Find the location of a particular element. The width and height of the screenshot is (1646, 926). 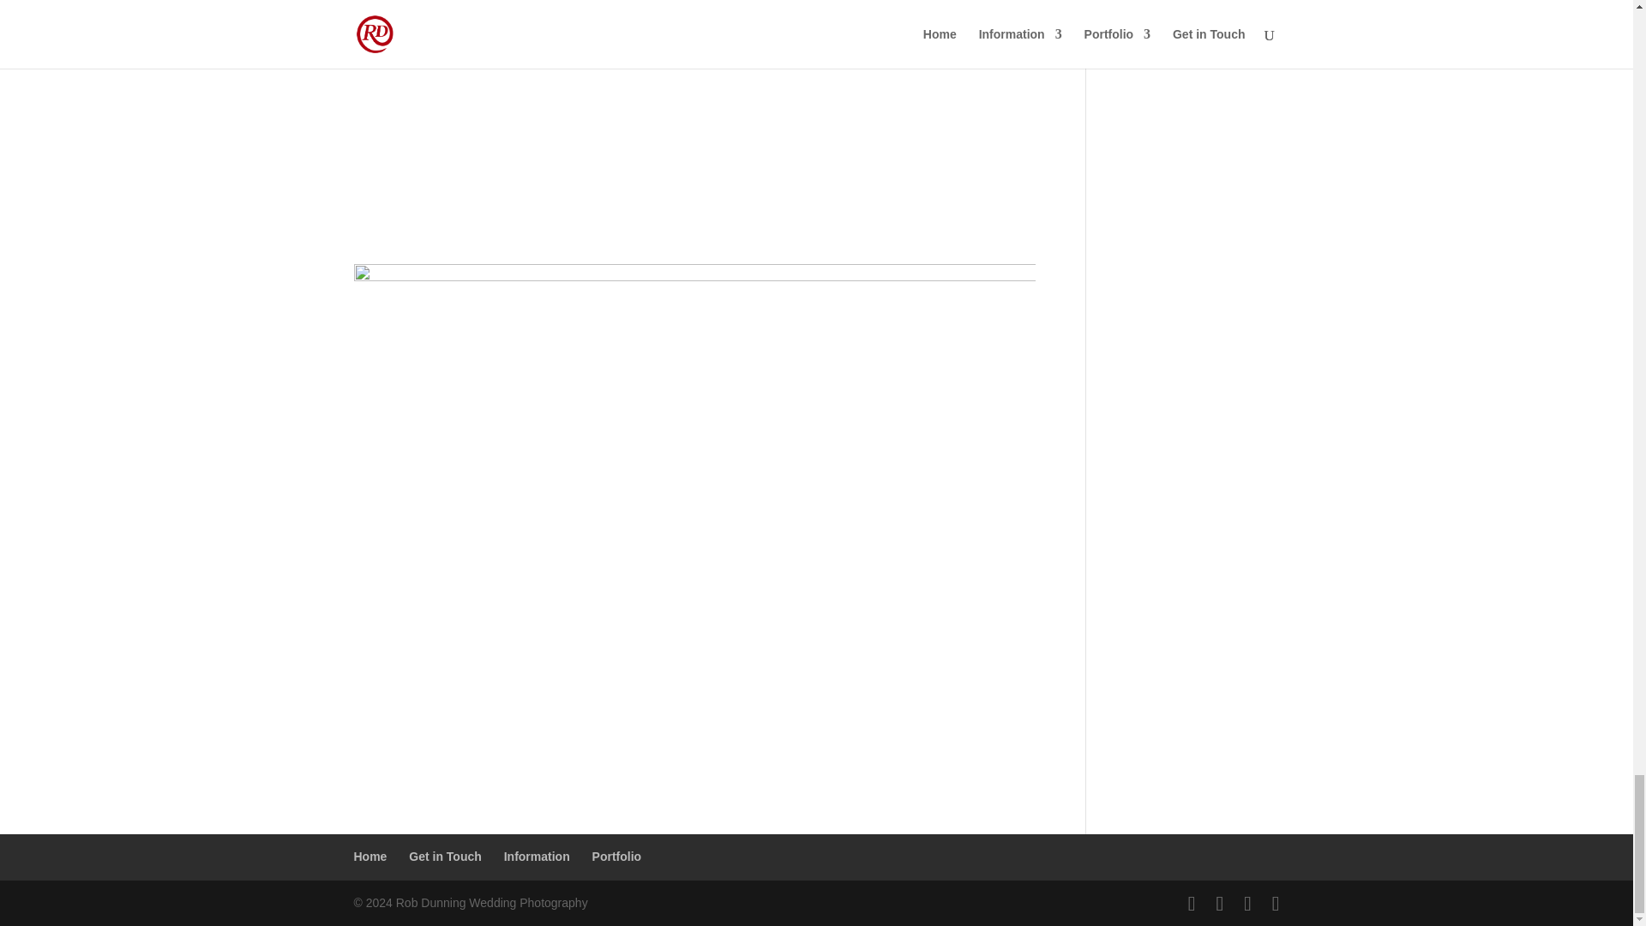

Get in Touch is located at coordinates (445, 856).